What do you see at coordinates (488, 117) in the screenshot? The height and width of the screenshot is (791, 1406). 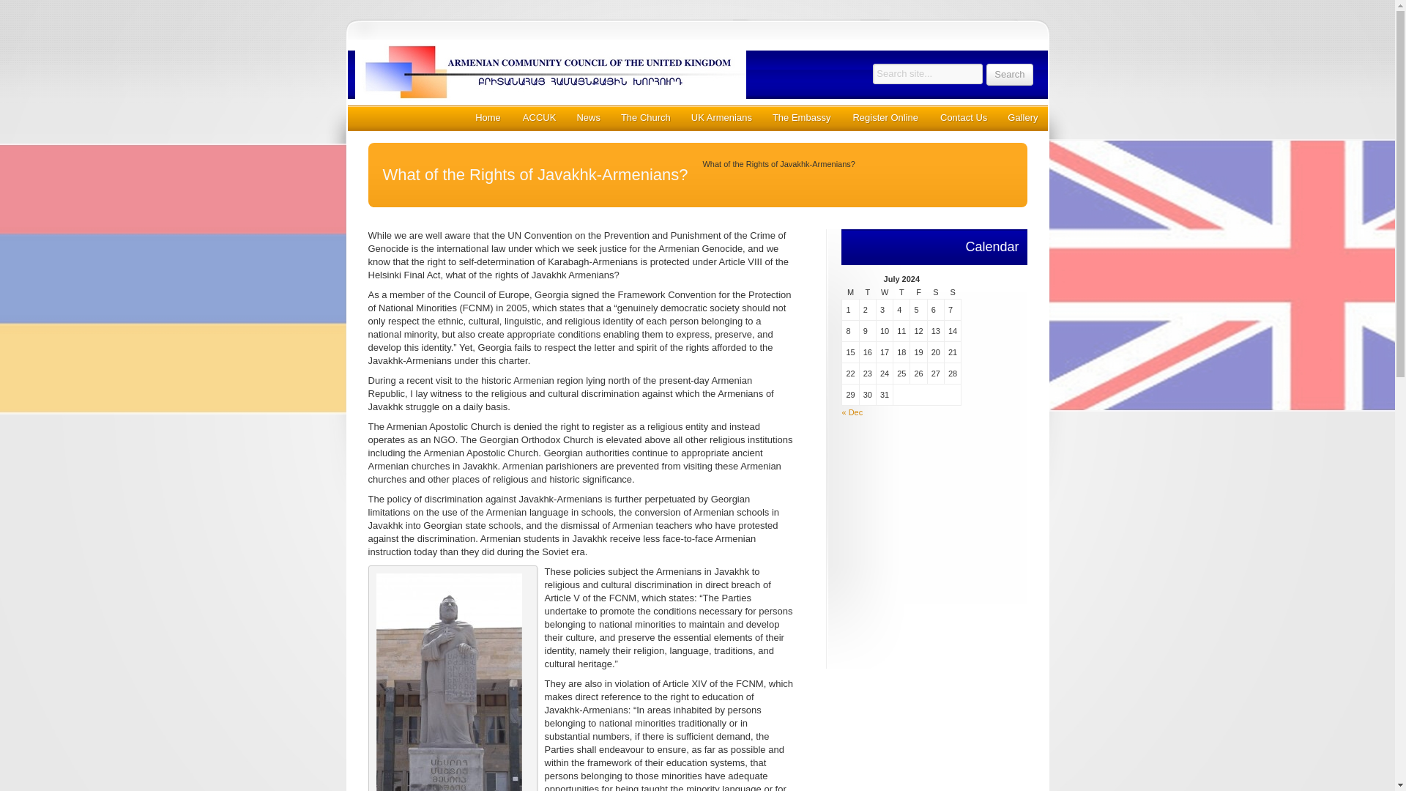 I see `Home` at bounding box center [488, 117].